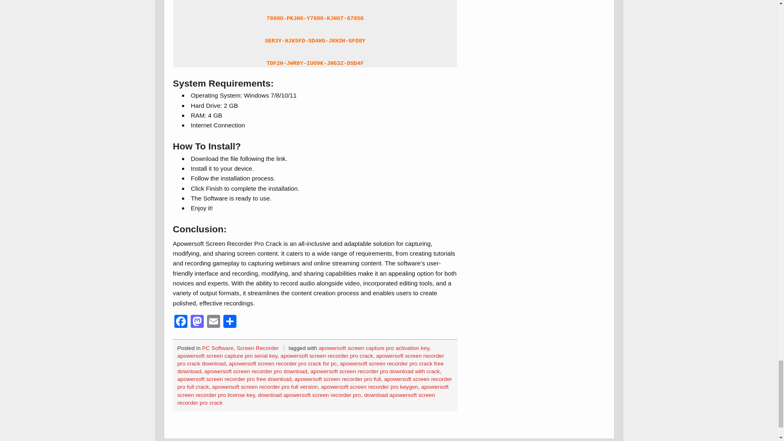 Image resolution: width=784 pixels, height=441 pixels. I want to click on apowersoft screen capture pro activation key, so click(373, 348).